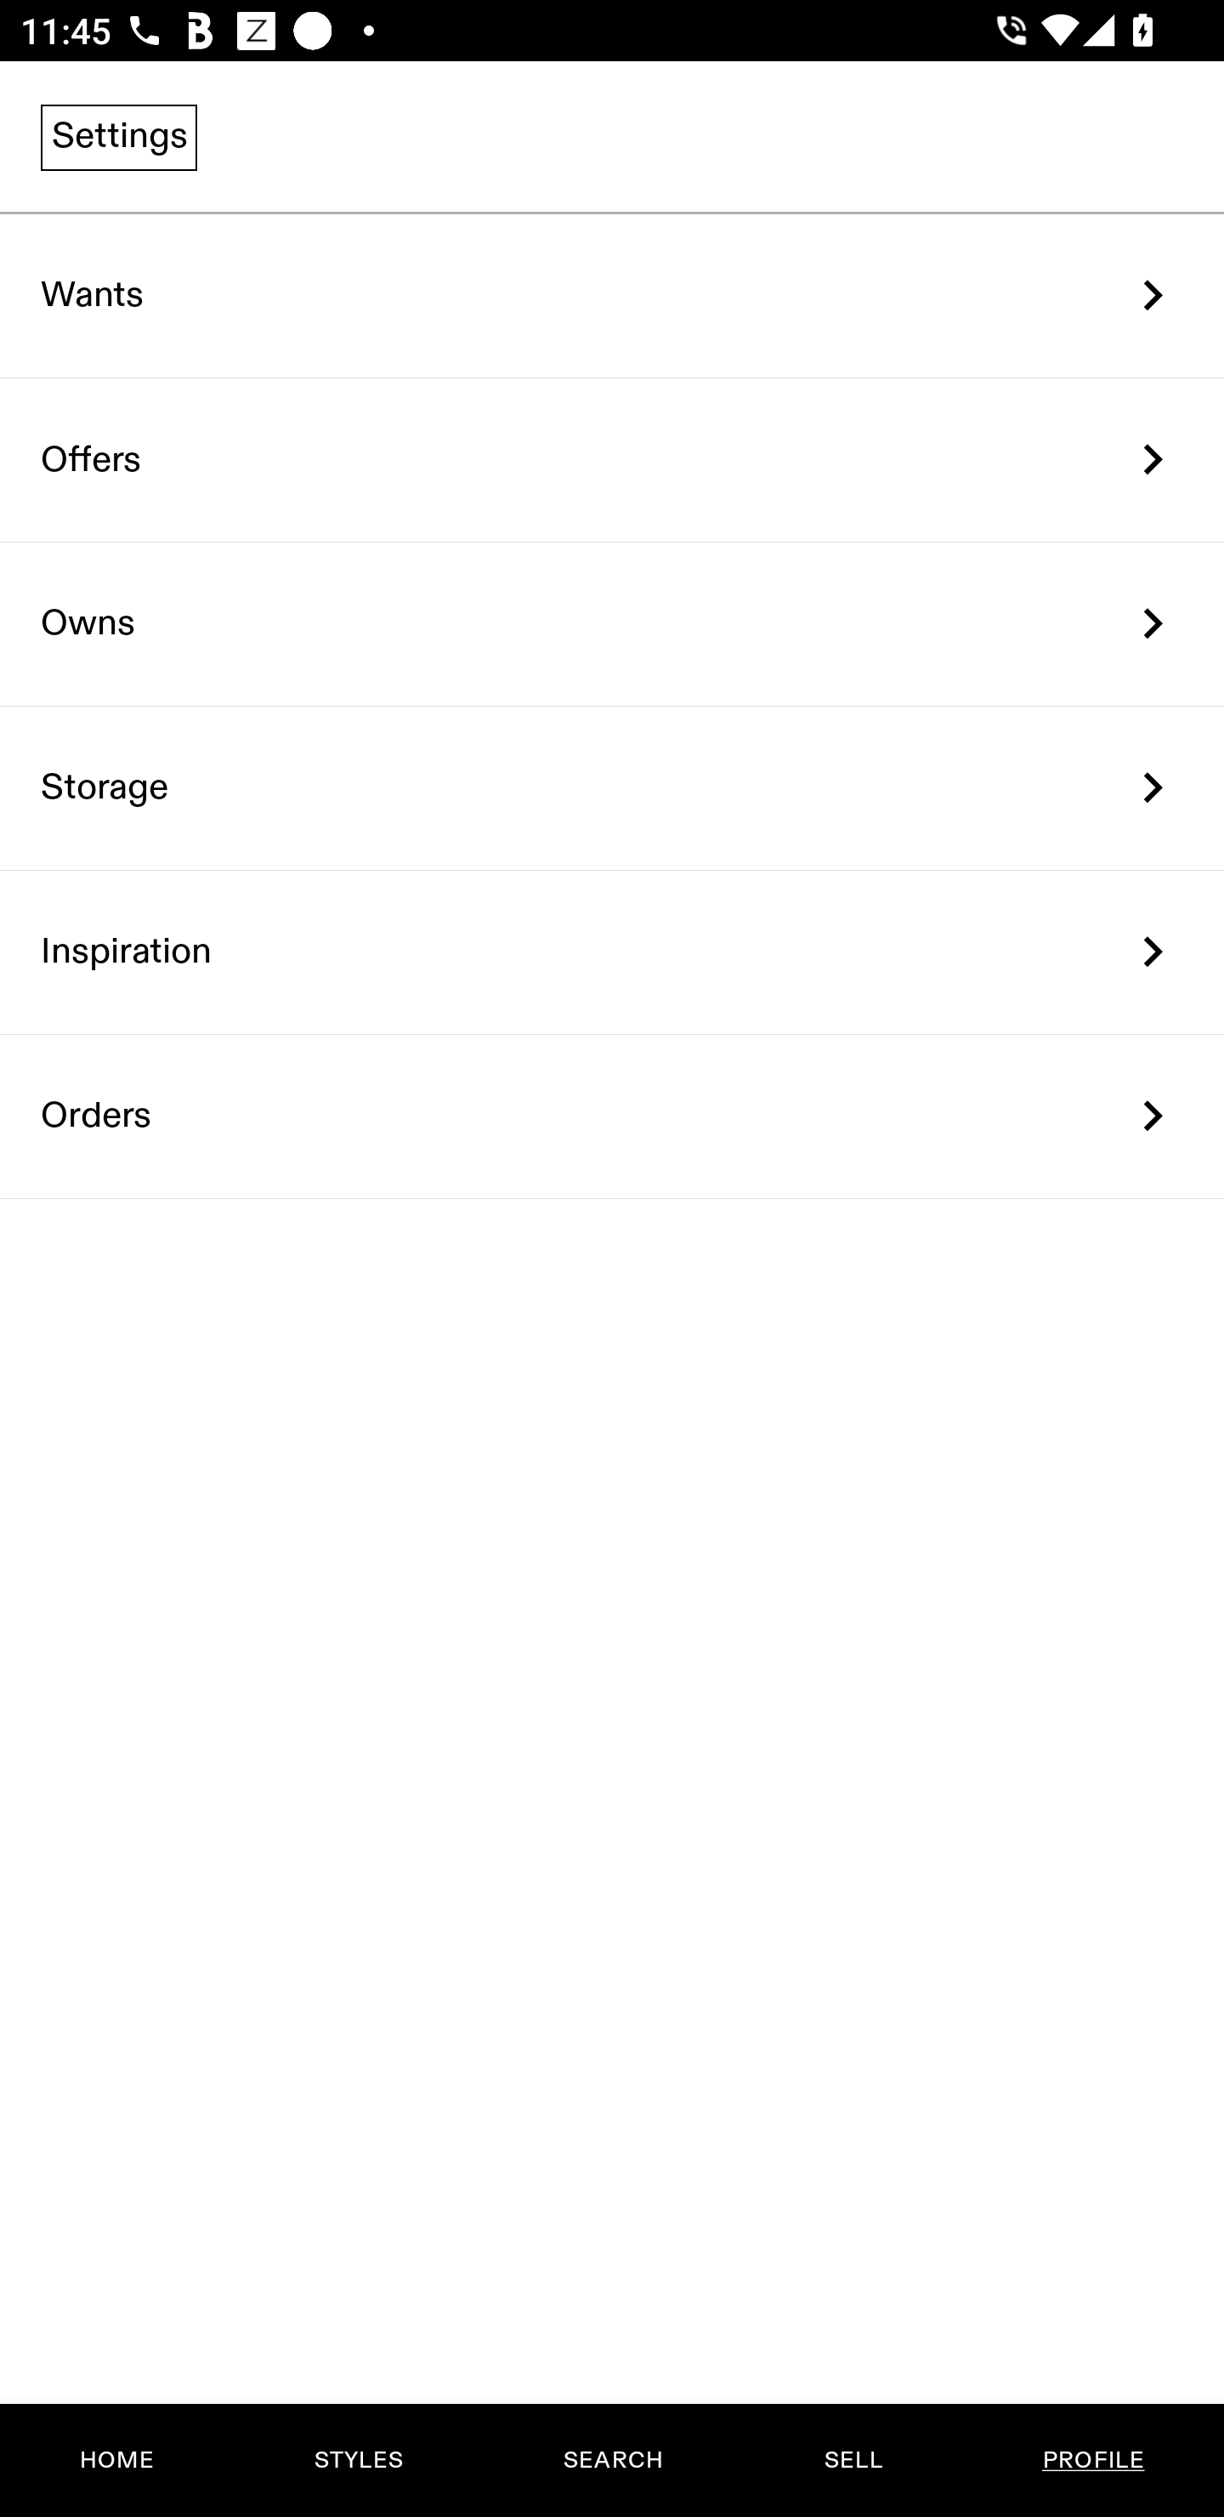 This screenshot has height=2517, width=1224. Describe the element at coordinates (612, 952) in the screenshot. I see `Inspiration` at that location.